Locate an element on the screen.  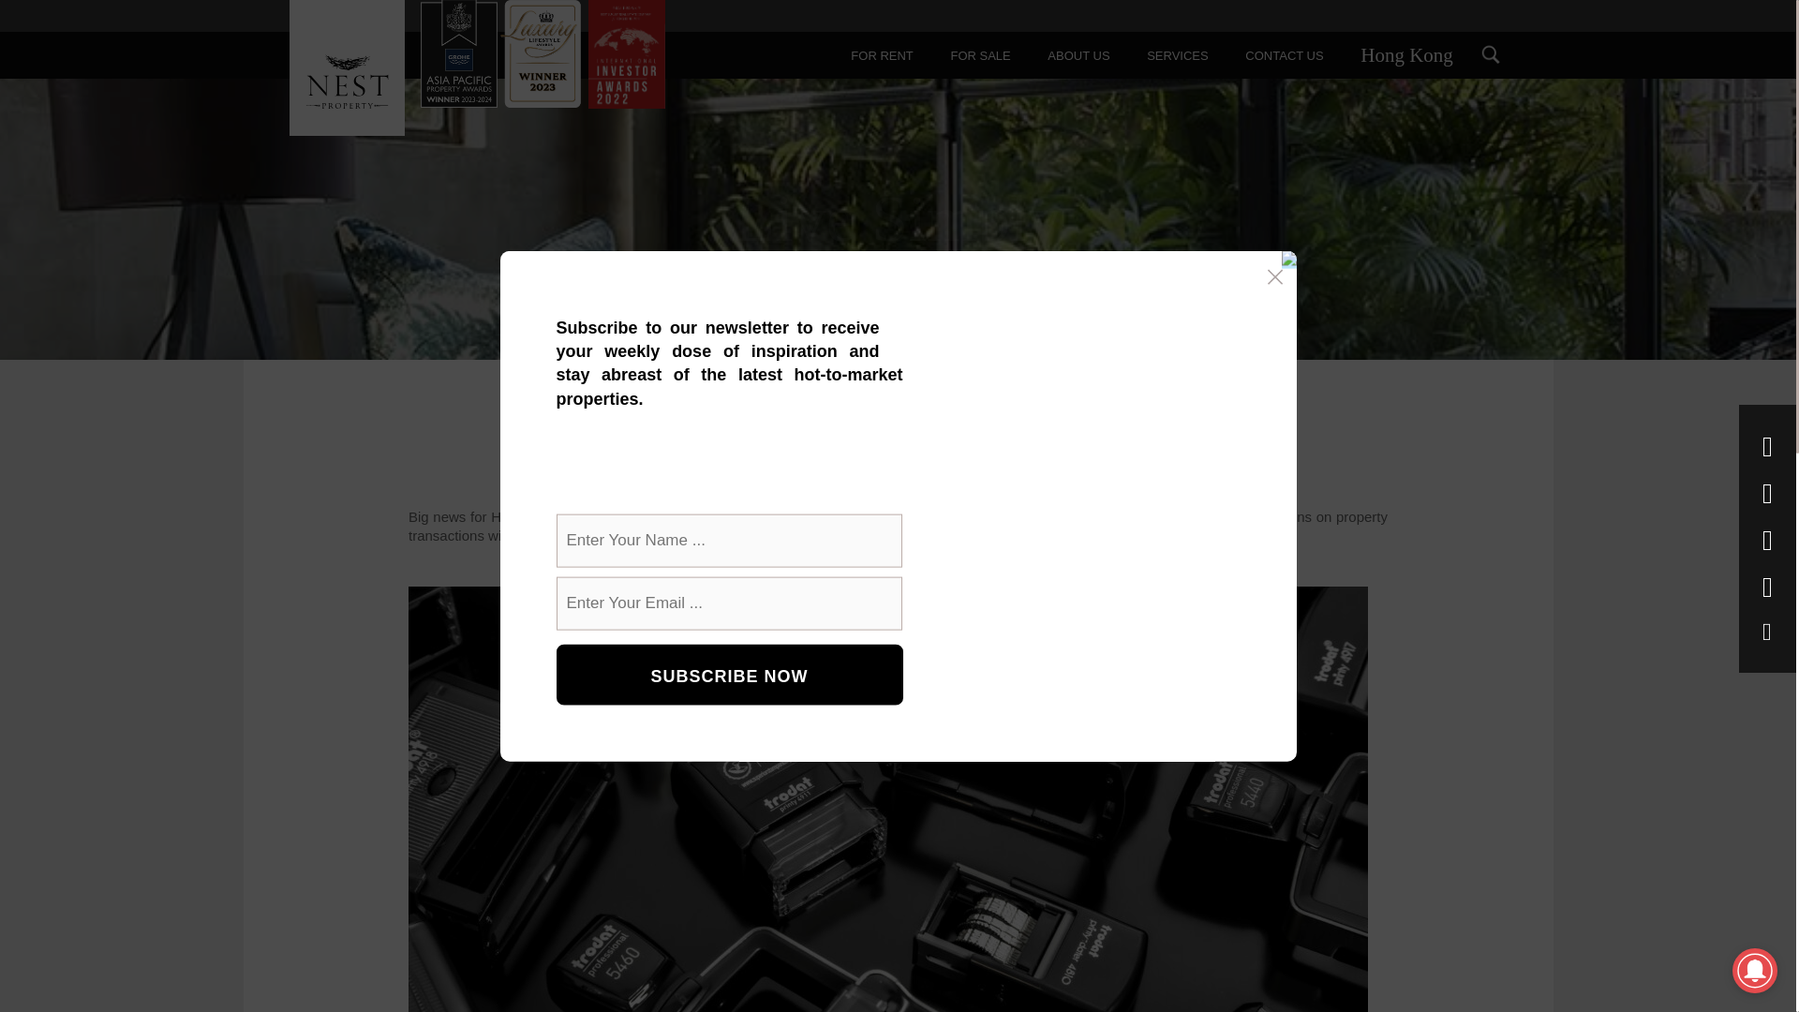
instagram is located at coordinates (1767, 499).